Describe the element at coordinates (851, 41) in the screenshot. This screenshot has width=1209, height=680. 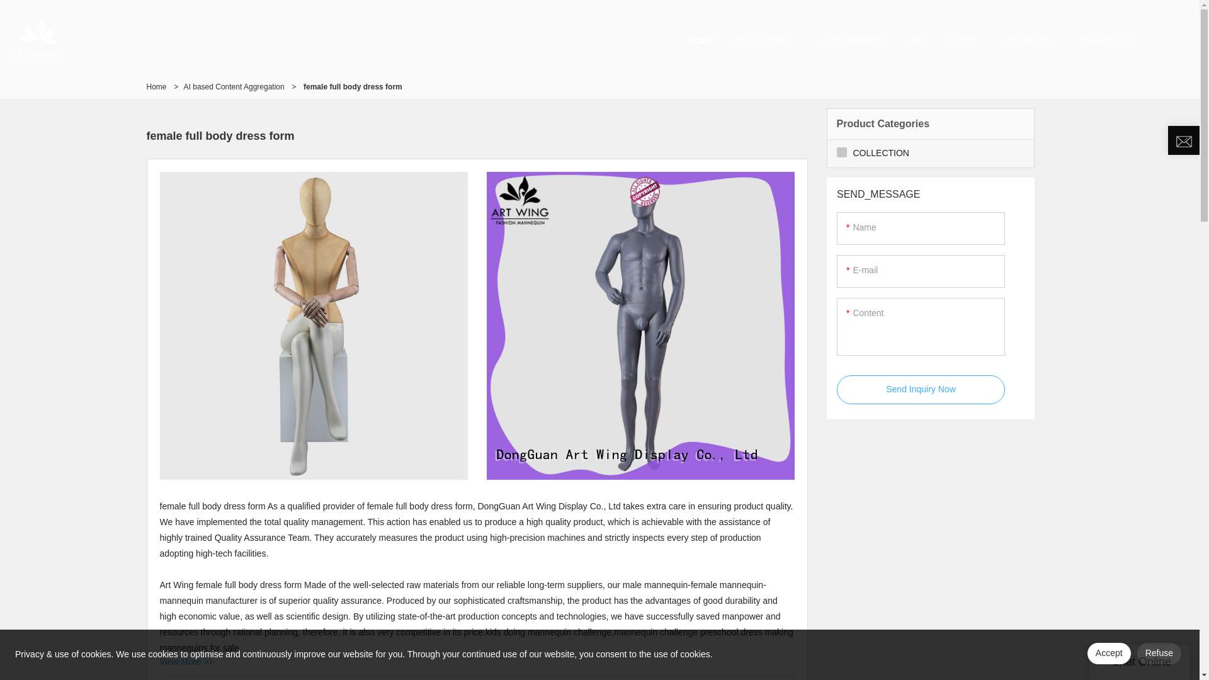
I see `CUSTOM MADE` at that location.